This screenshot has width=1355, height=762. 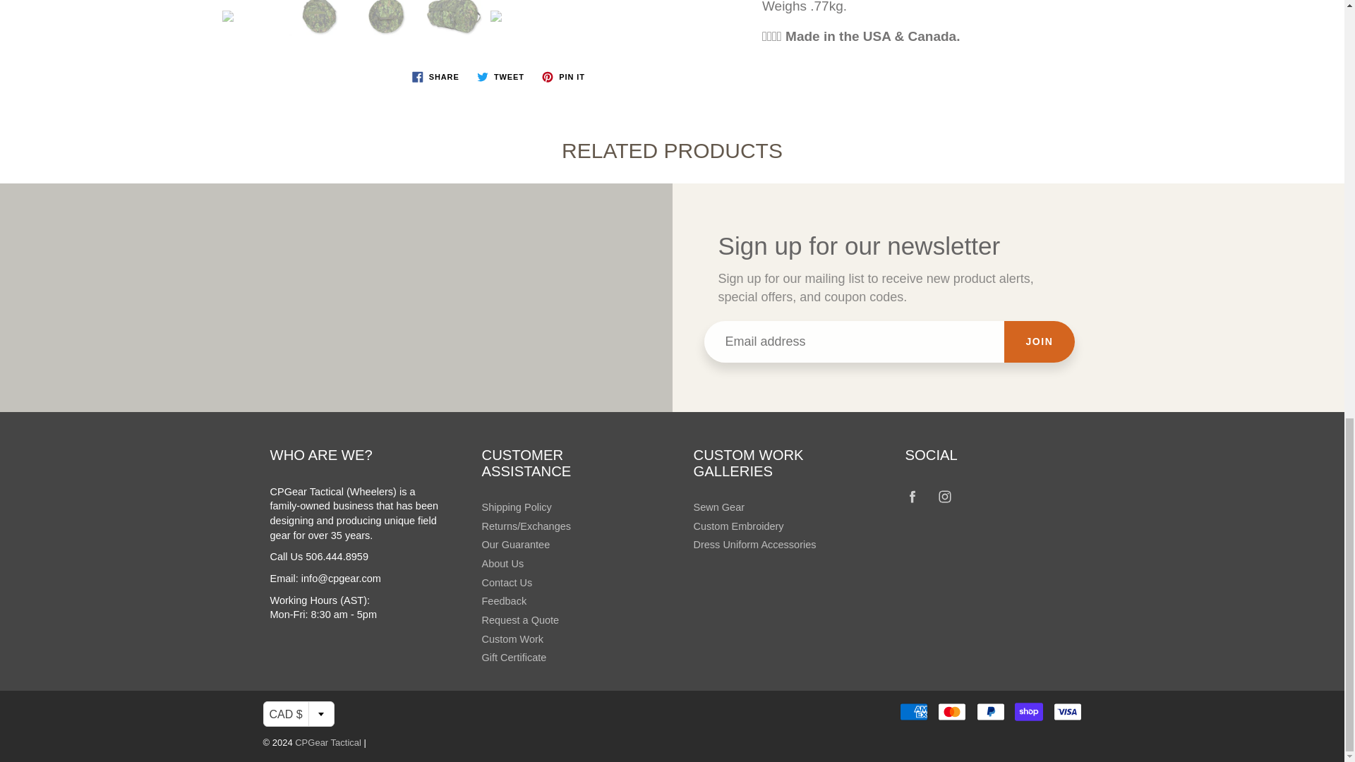 What do you see at coordinates (1067, 711) in the screenshot?
I see `Visa` at bounding box center [1067, 711].